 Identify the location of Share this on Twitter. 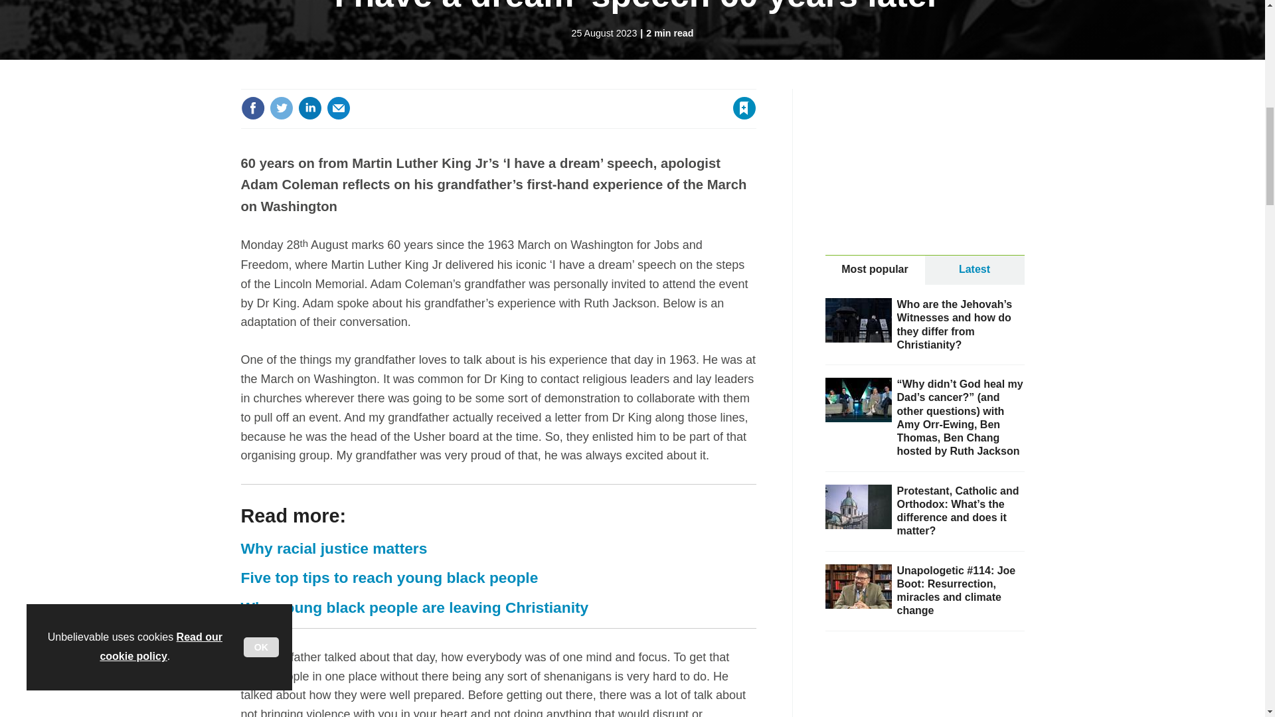
(281, 108).